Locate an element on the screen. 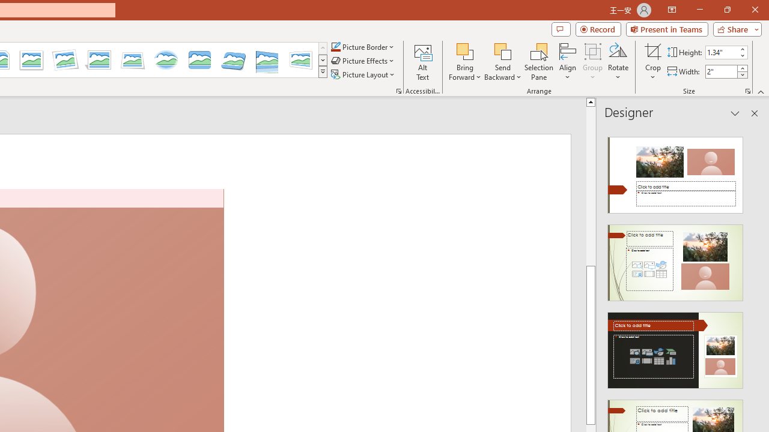 This screenshot has height=432, width=769. Picture Border is located at coordinates (363, 47).